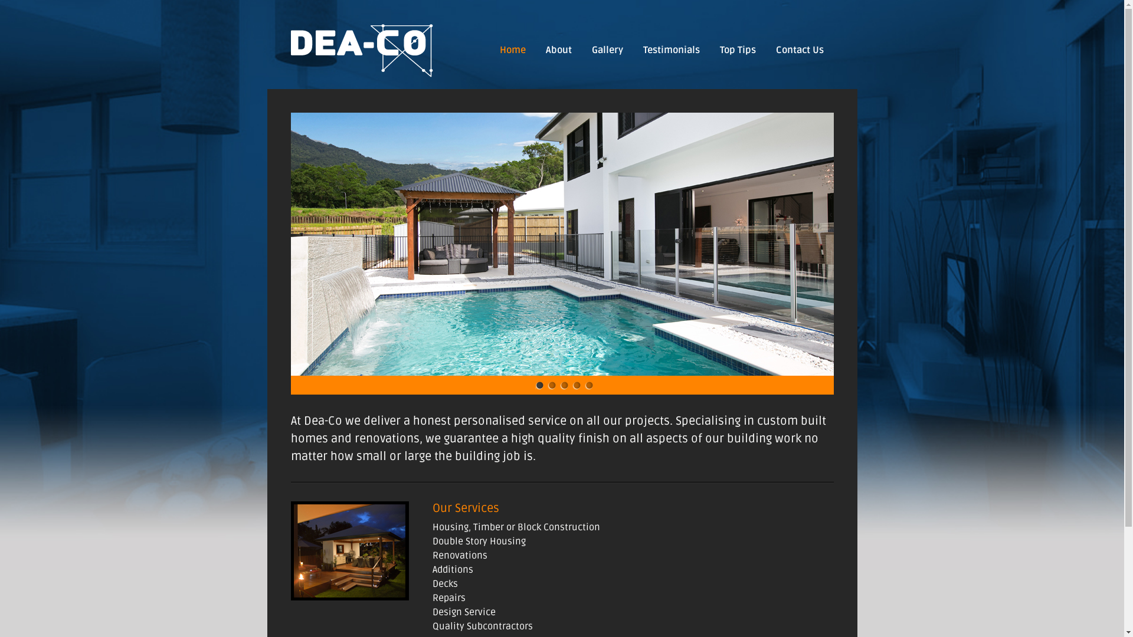 This screenshot has width=1133, height=637. What do you see at coordinates (513, 50) in the screenshot?
I see `Home` at bounding box center [513, 50].